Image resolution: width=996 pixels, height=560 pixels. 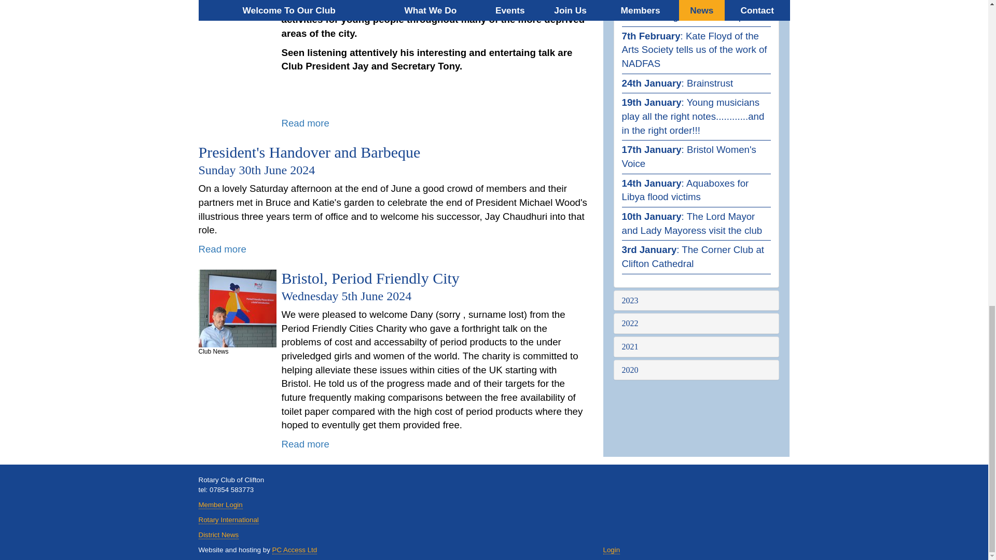 What do you see at coordinates (686, 11) in the screenshot?
I see `17th April: EthiopiAid, Transforming Lives in Ethiopia` at bounding box center [686, 11].